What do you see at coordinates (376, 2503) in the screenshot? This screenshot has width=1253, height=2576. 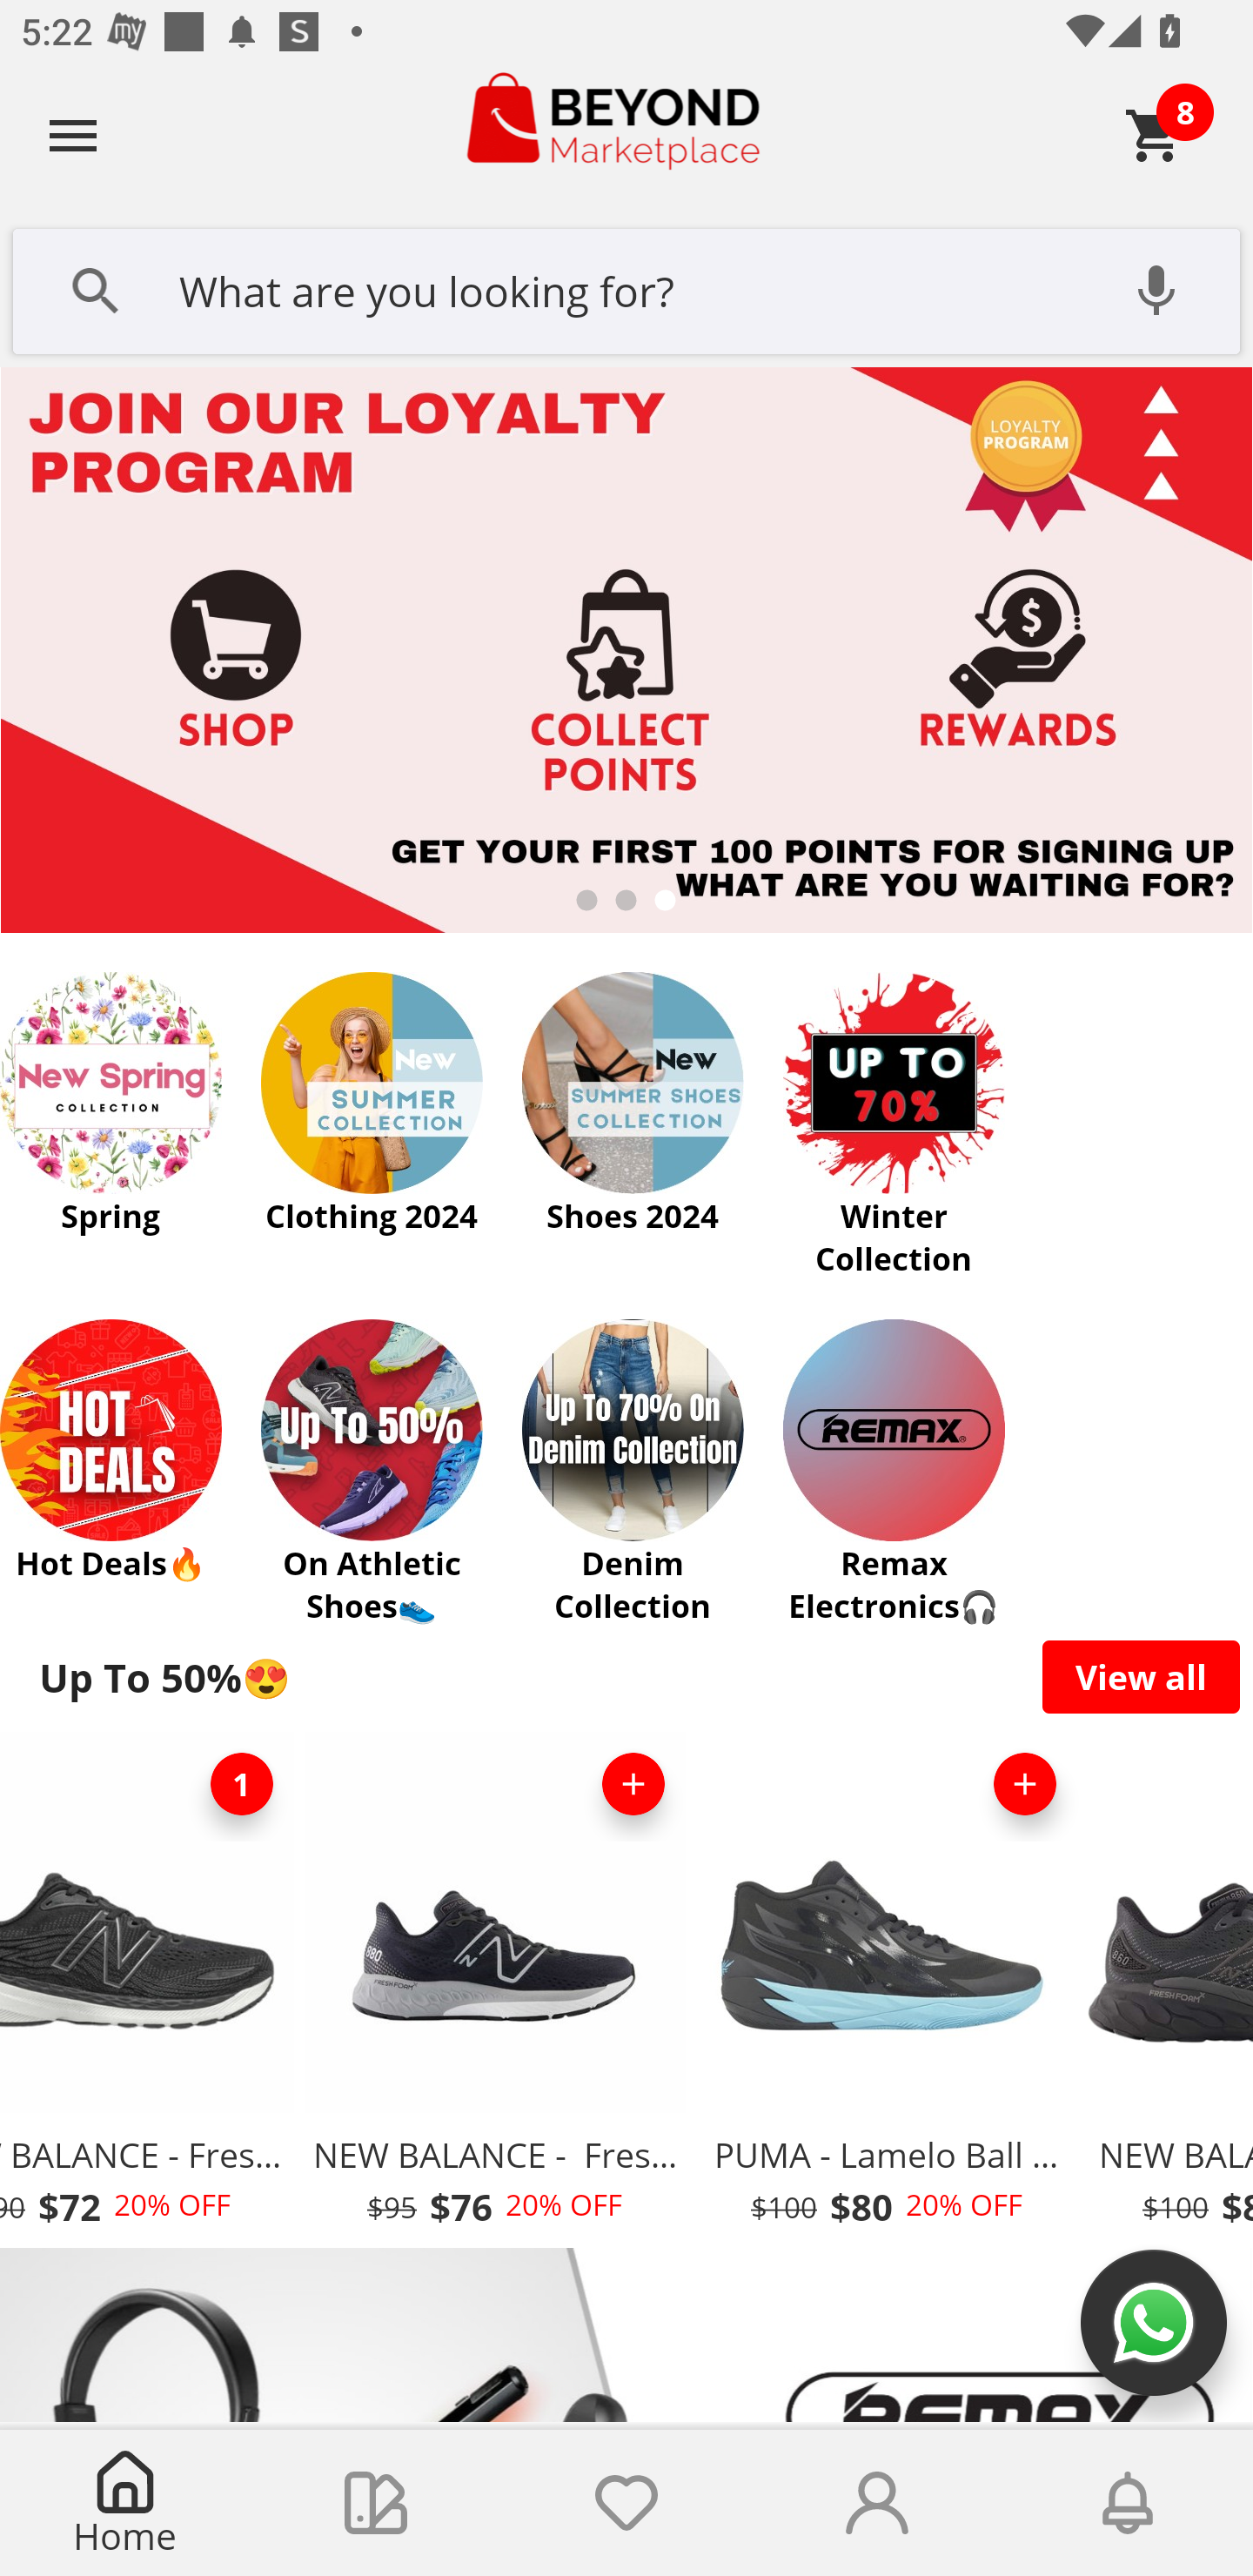 I see `Collections` at bounding box center [376, 2503].